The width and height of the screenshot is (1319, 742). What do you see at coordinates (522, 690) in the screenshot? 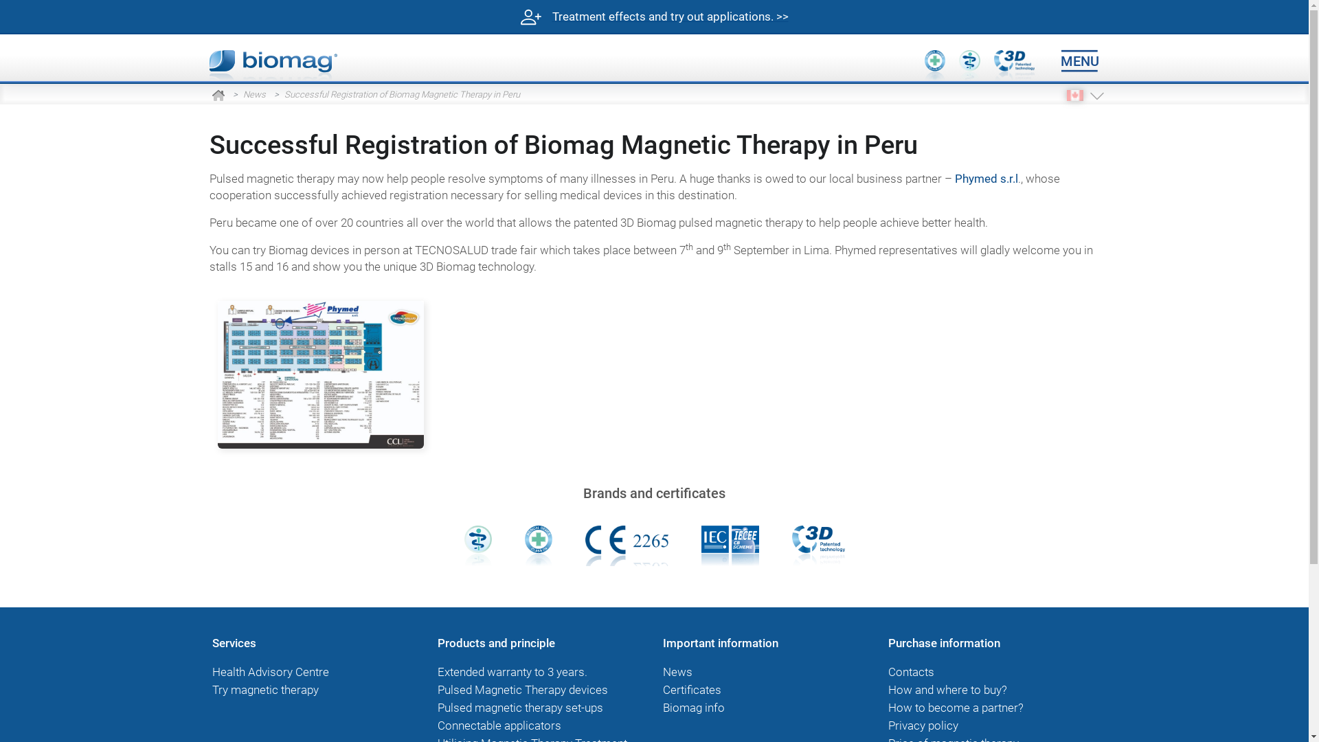
I see `Pulsed Magnetic Therapy devices` at bounding box center [522, 690].